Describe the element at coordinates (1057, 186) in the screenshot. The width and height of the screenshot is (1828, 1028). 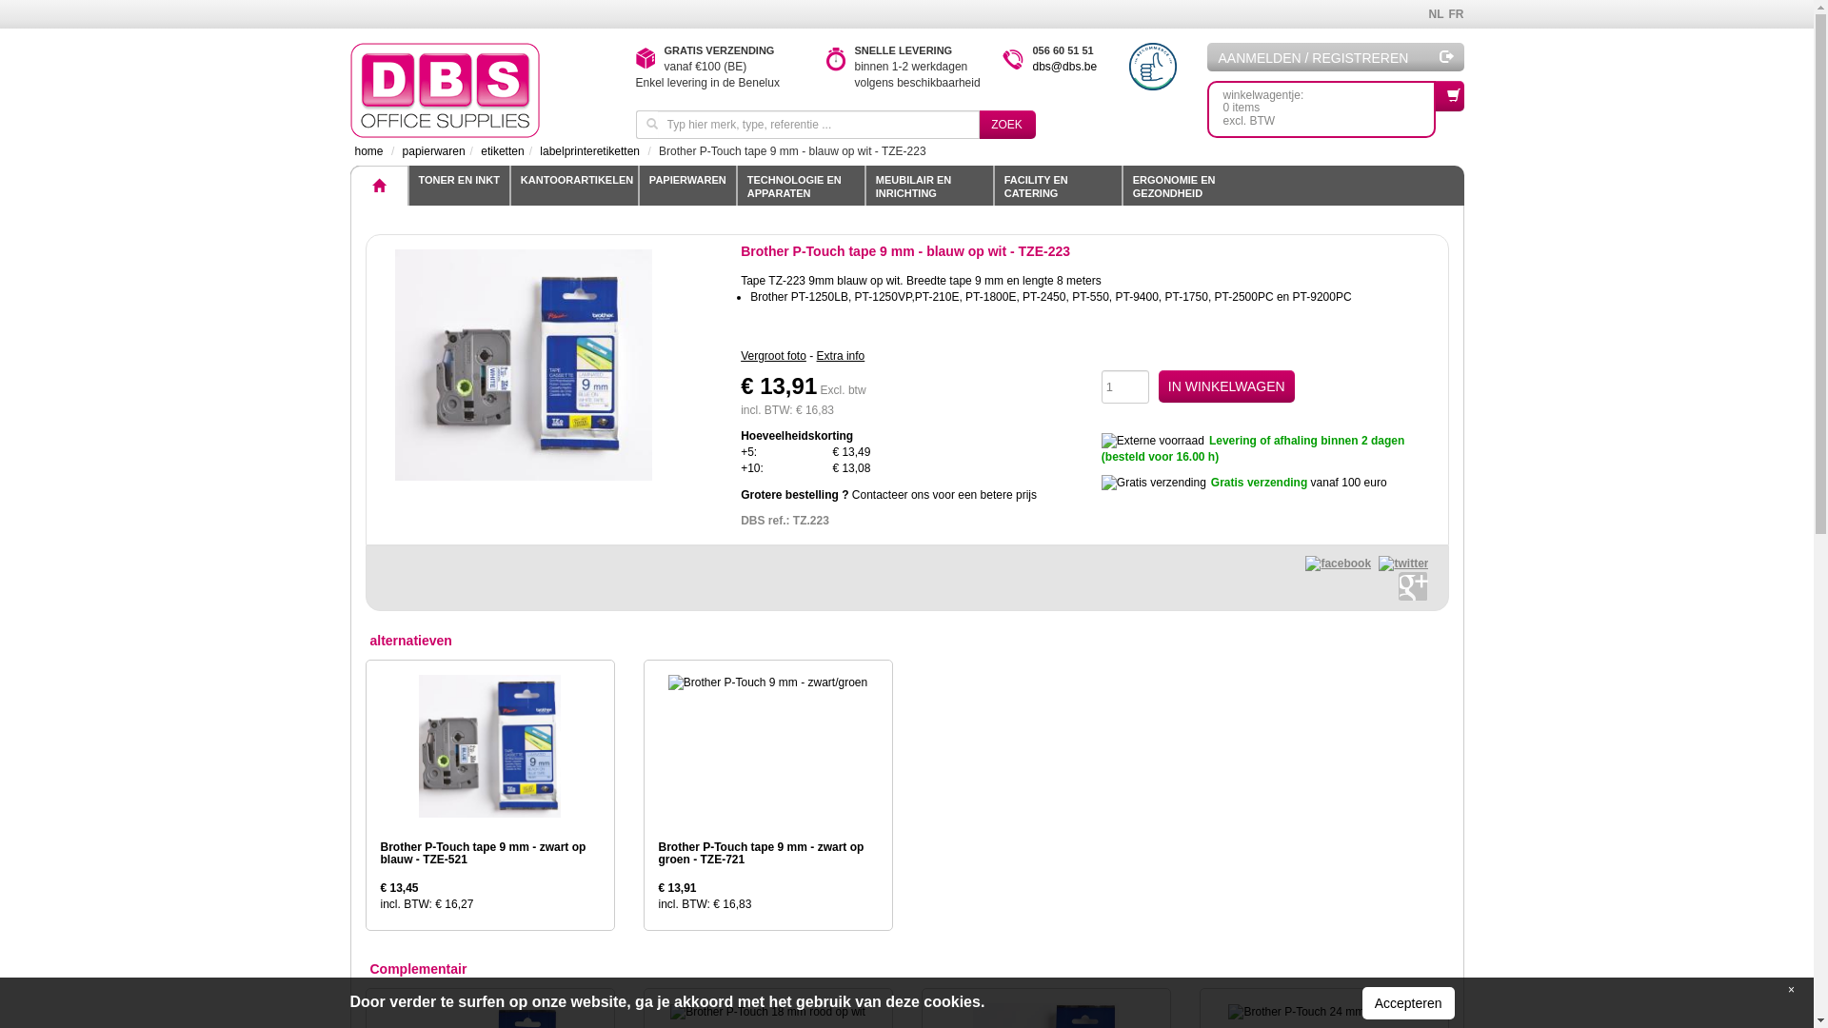
I see `FACILITY EN CATERING` at that location.